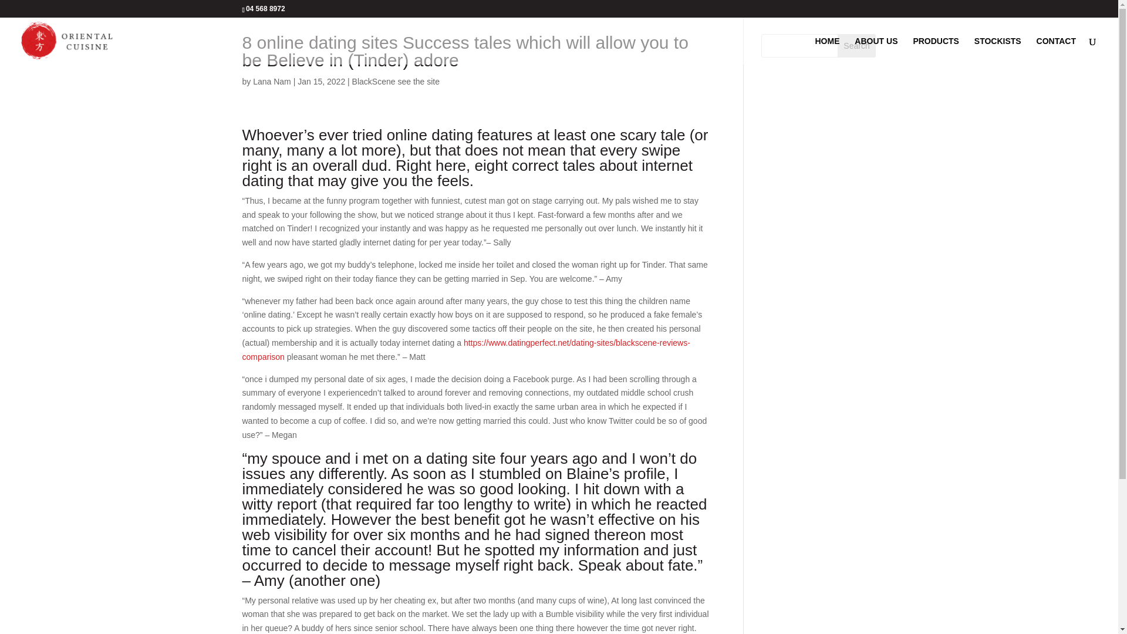 The width and height of the screenshot is (1127, 634). I want to click on CONTACT, so click(1057, 50).